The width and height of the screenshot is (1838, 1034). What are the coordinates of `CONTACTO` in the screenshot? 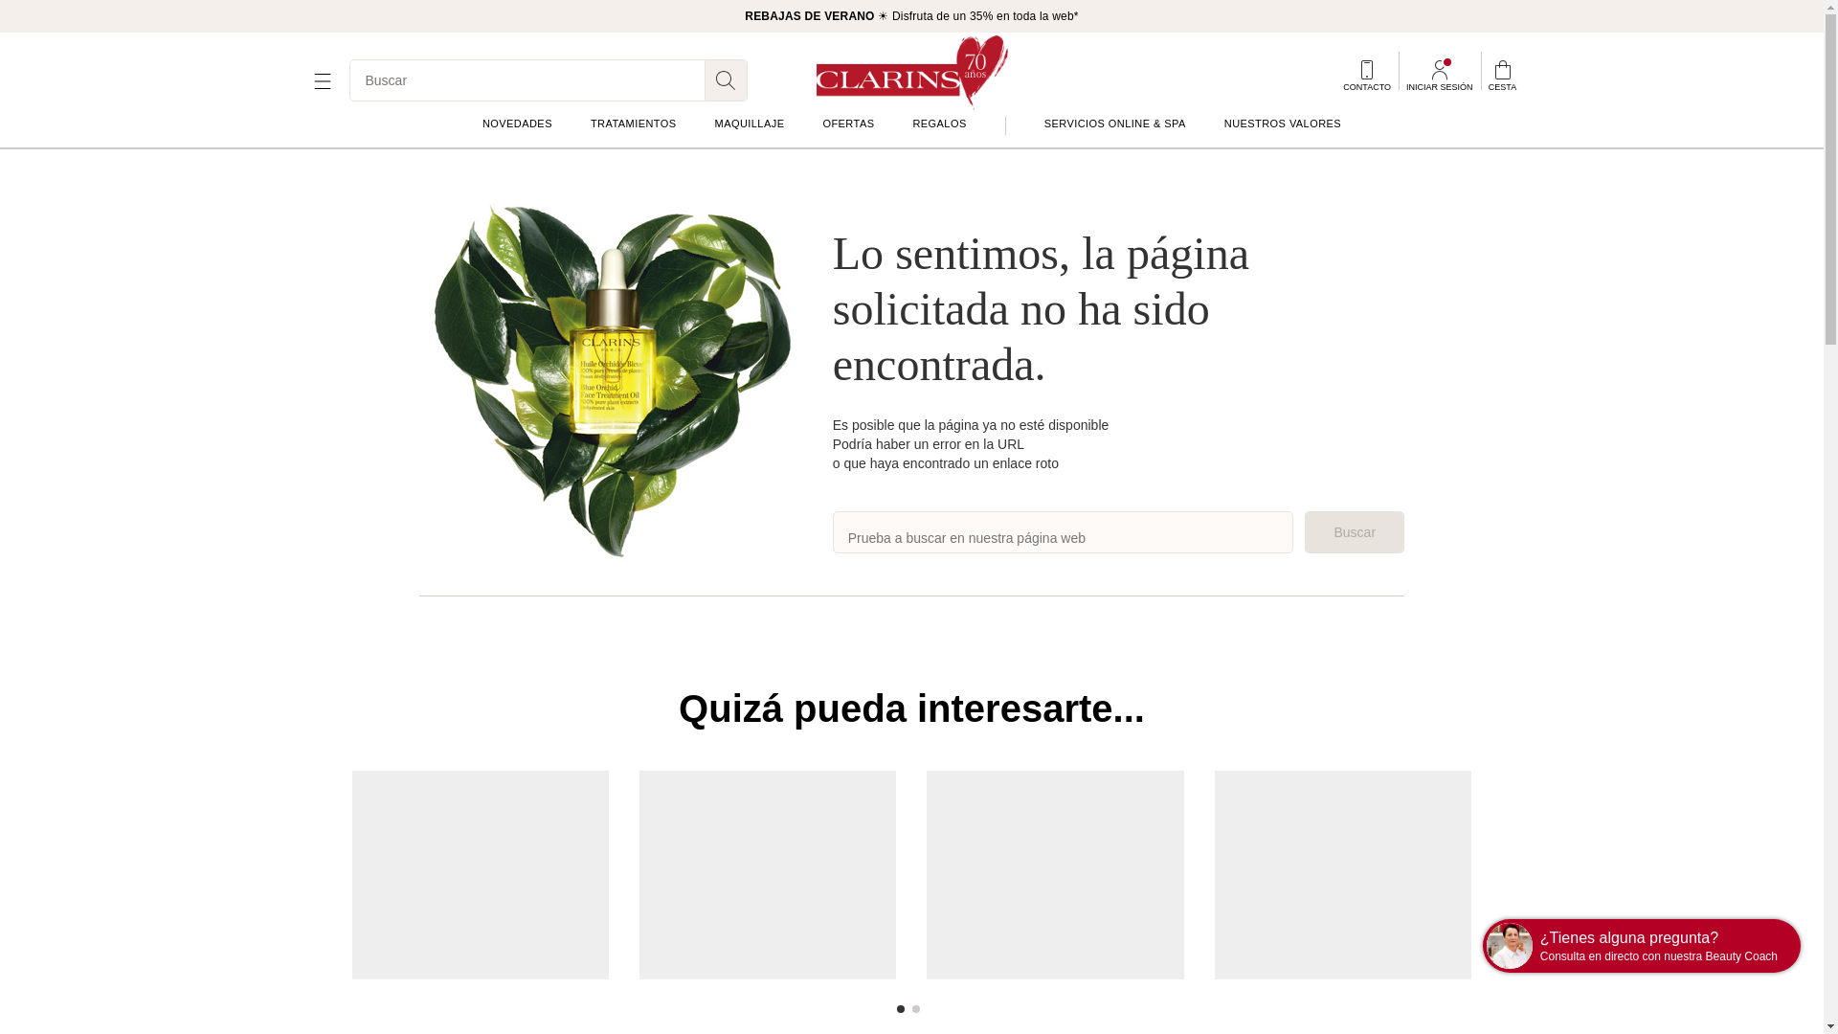 It's located at (1367, 76).